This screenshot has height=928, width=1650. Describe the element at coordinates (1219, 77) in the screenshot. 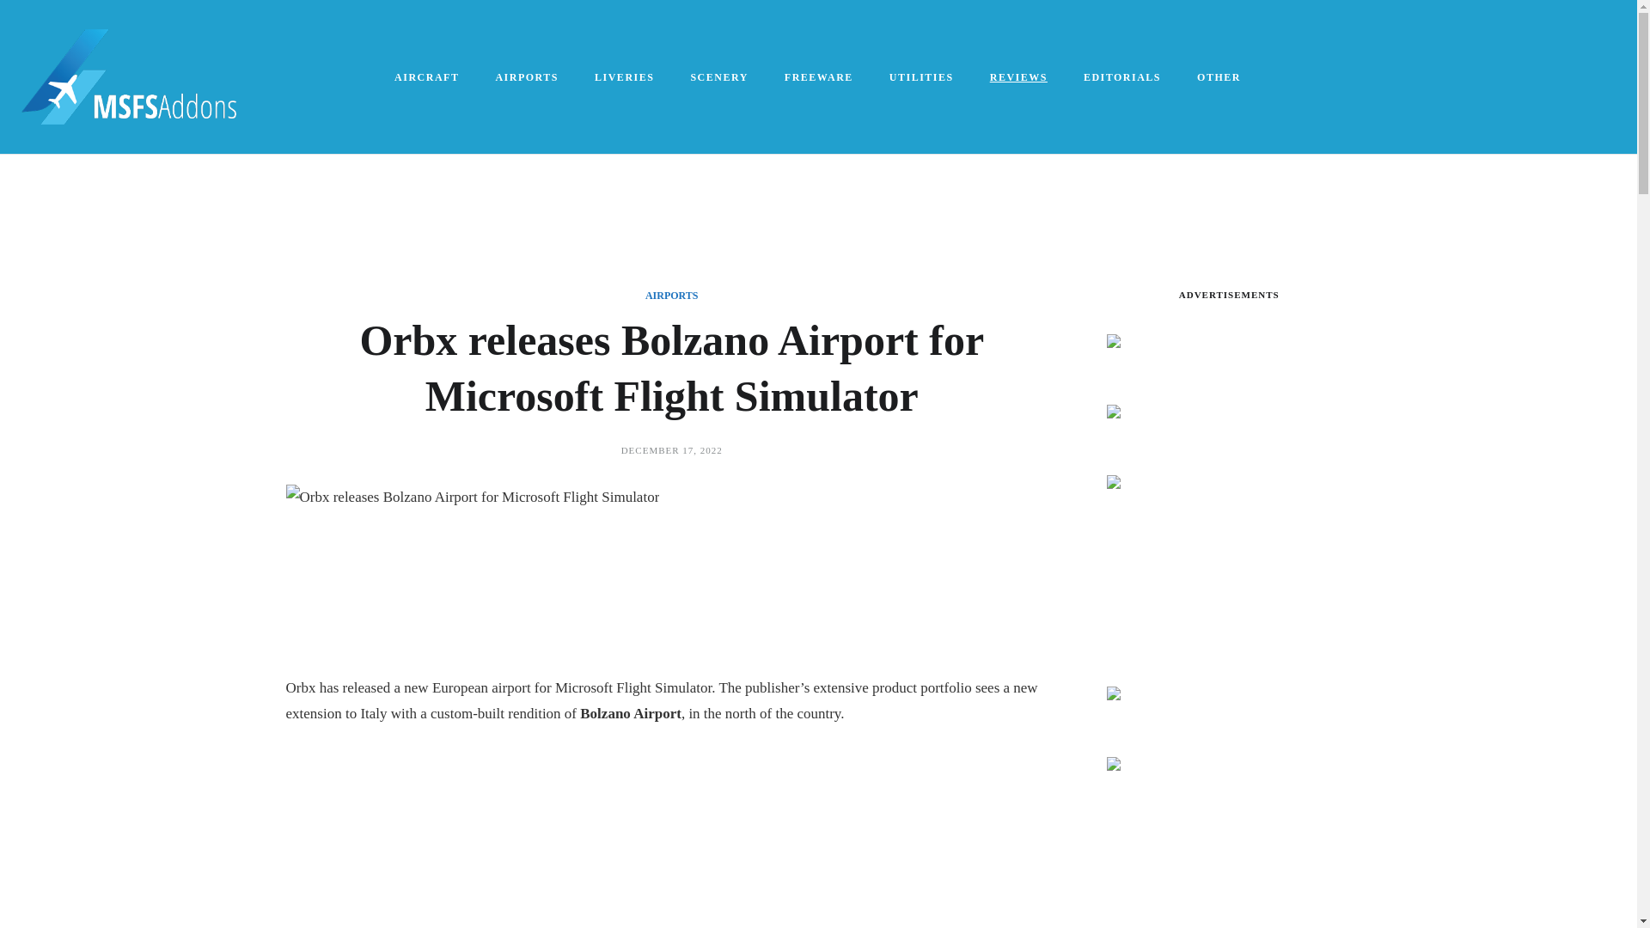

I see `OTHER` at that location.